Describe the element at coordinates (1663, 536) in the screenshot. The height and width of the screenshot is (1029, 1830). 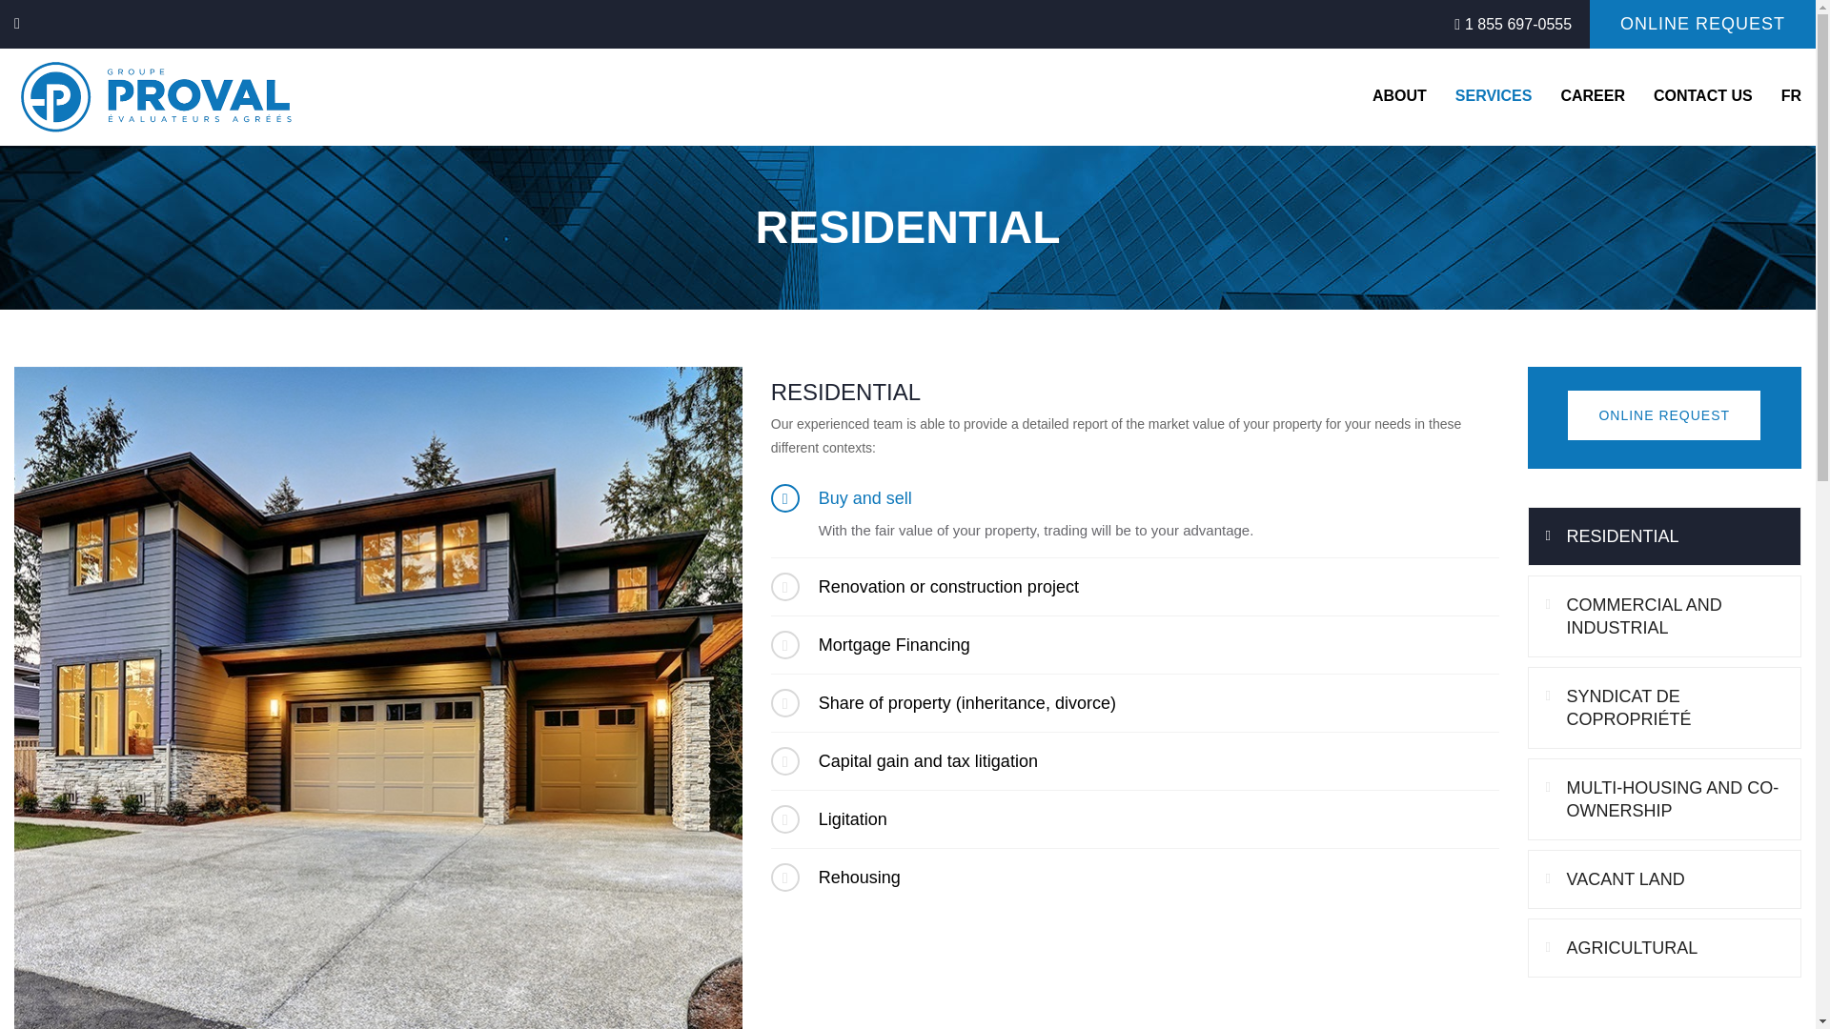
I see `RESIDENTIAL` at that location.